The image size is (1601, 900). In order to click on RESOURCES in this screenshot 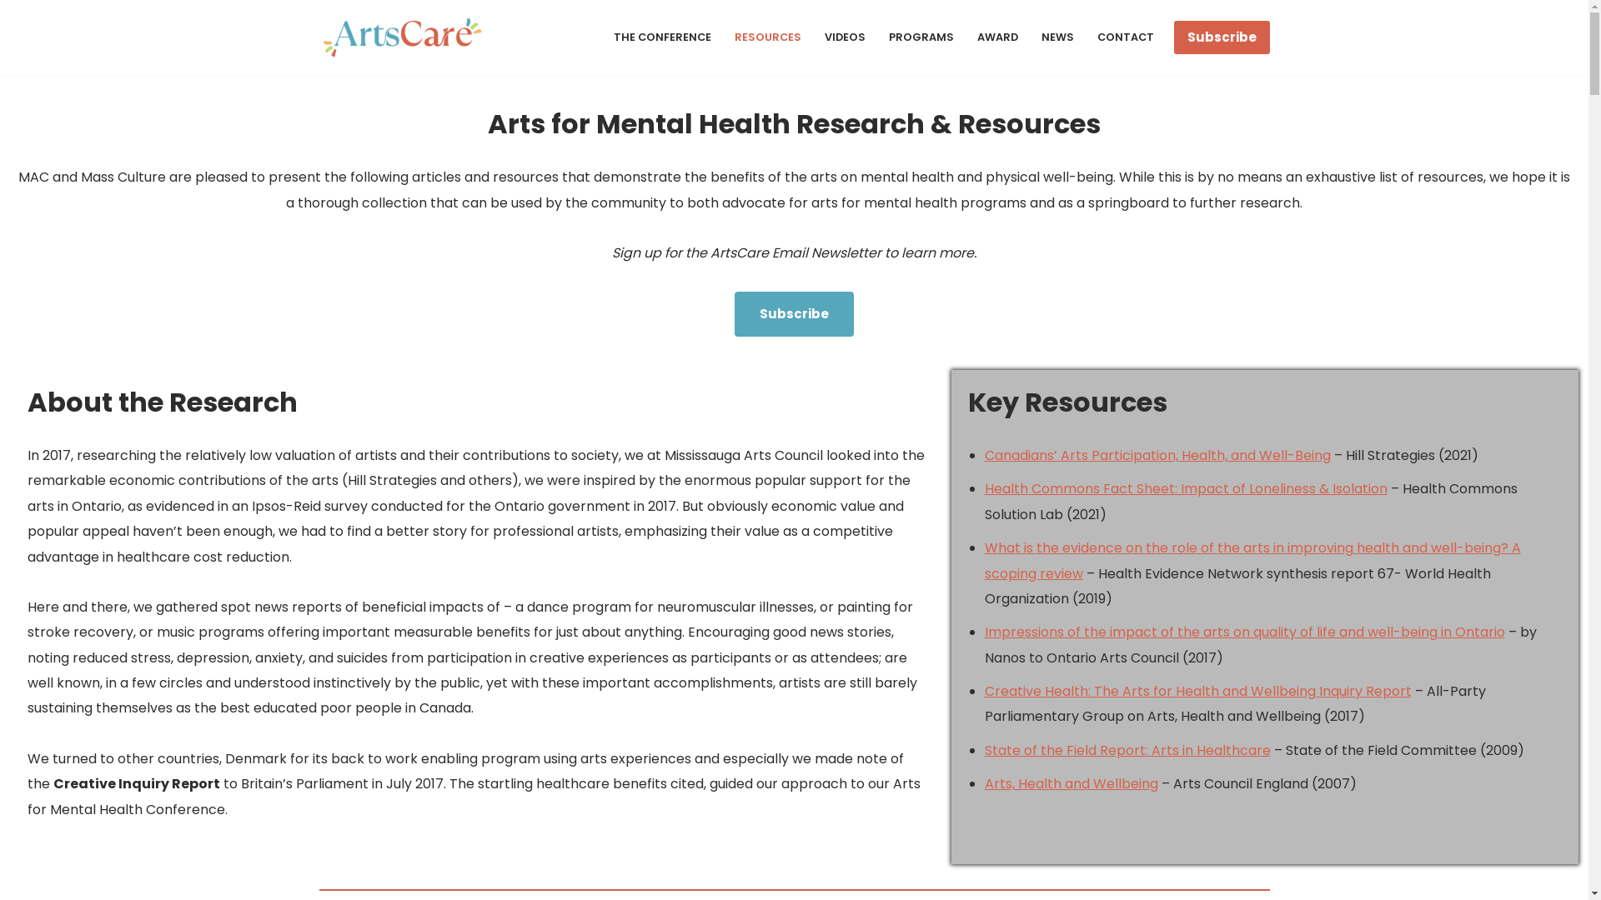, I will do `click(767, 37)`.